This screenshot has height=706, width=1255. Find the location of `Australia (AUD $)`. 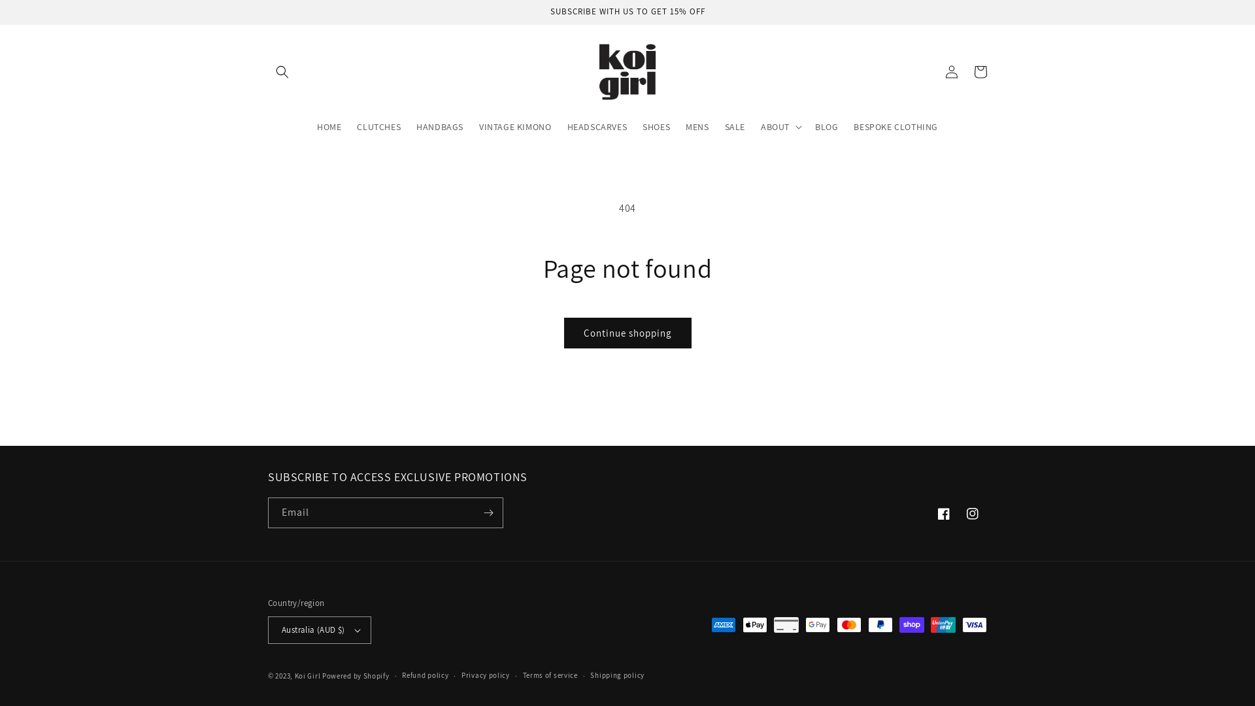

Australia (AUD $) is located at coordinates (320, 630).